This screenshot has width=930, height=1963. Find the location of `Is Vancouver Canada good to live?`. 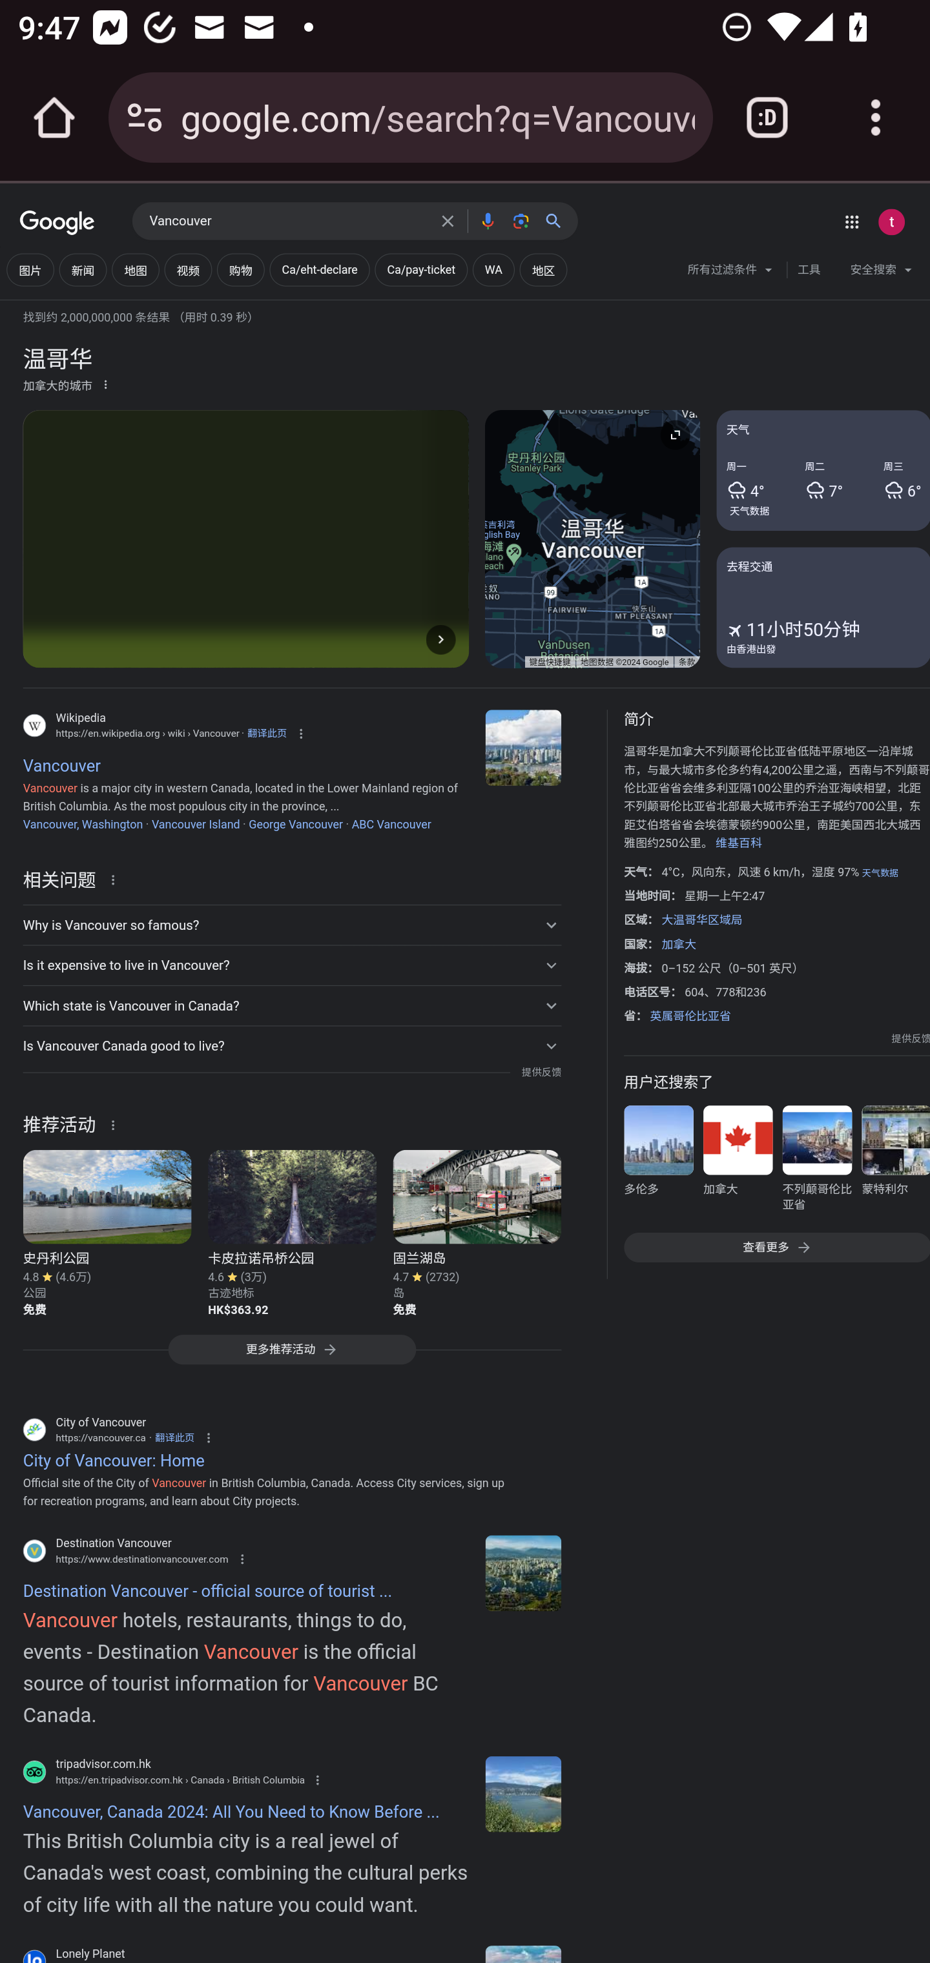

Is Vancouver Canada good to live? is located at coordinates (291, 1046).